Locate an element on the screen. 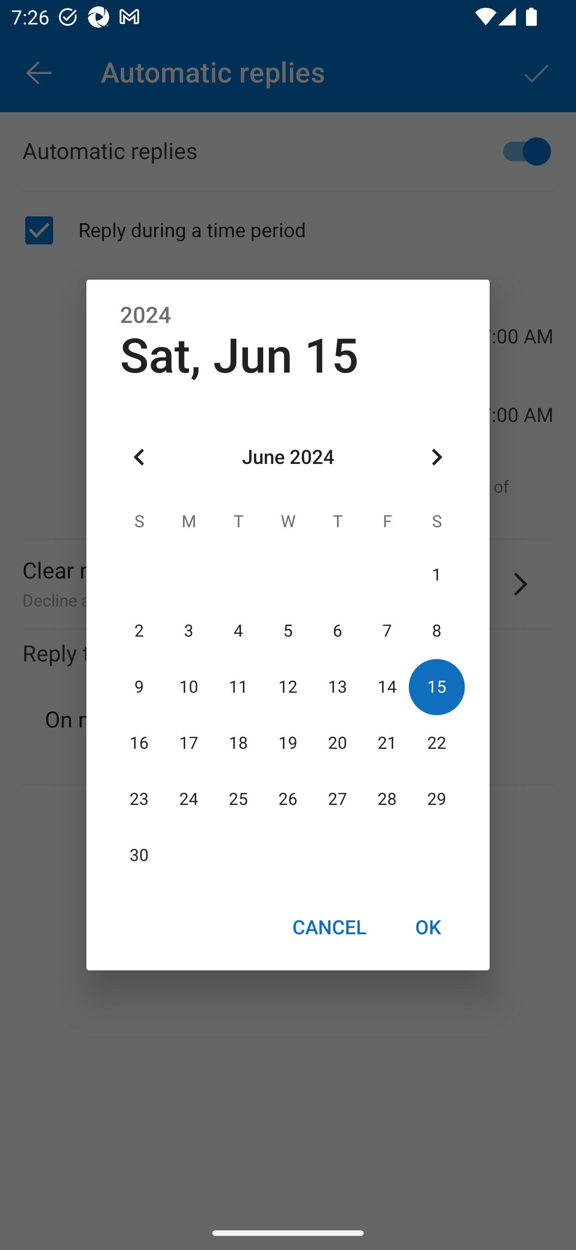 Image resolution: width=576 pixels, height=1250 pixels. 21 21 June 2024 is located at coordinates (387, 743).